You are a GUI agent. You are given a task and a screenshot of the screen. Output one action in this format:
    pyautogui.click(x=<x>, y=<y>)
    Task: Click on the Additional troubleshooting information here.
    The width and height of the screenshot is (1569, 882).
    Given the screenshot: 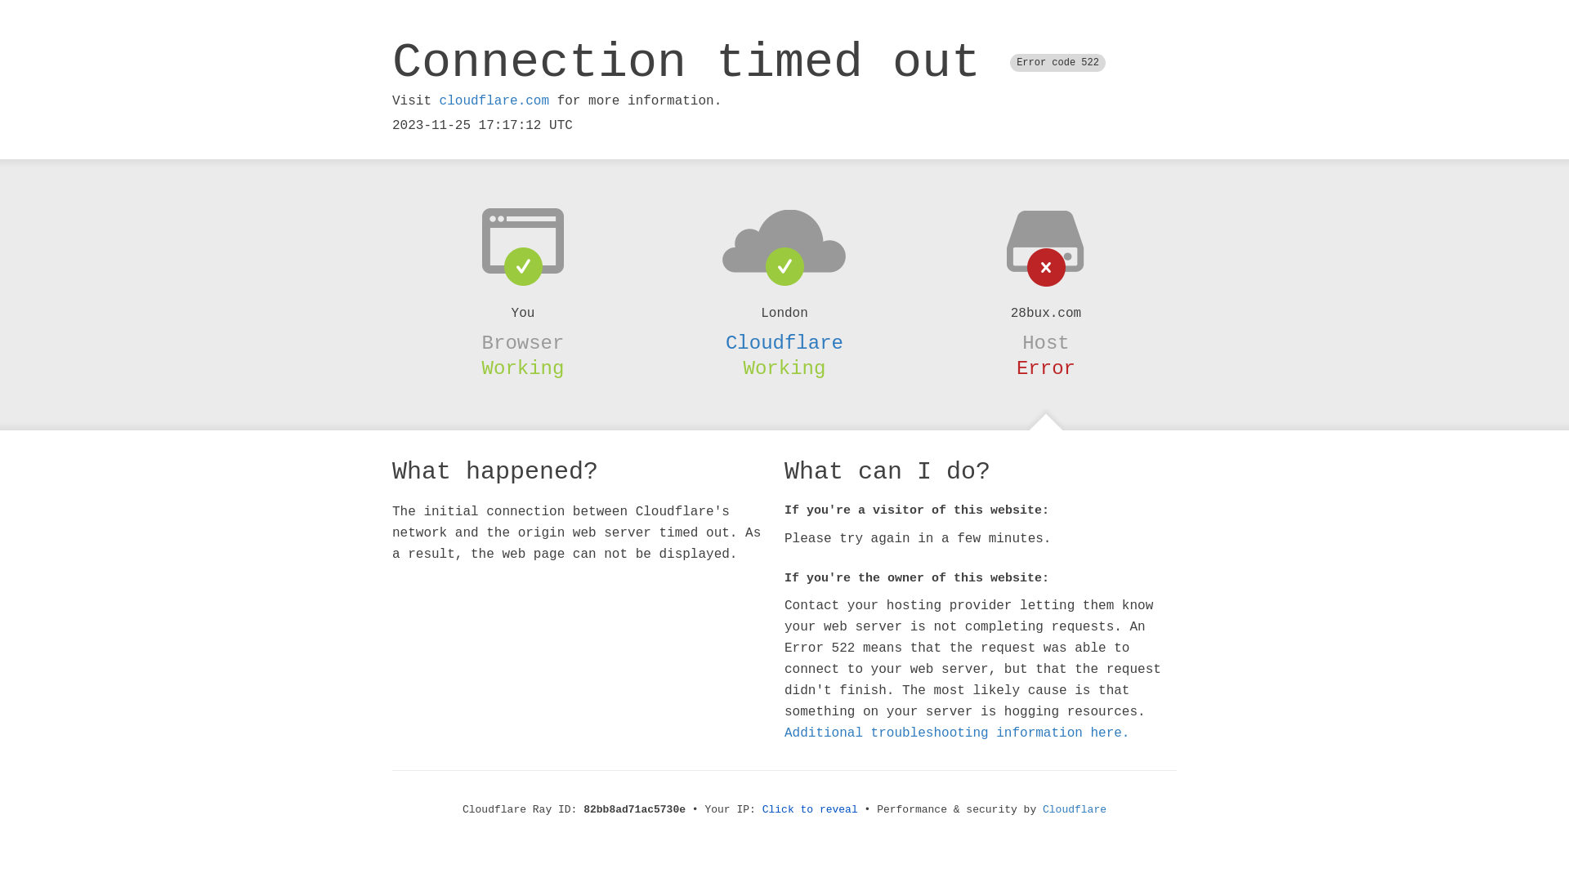 What is the action you would take?
    pyautogui.click(x=957, y=733)
    